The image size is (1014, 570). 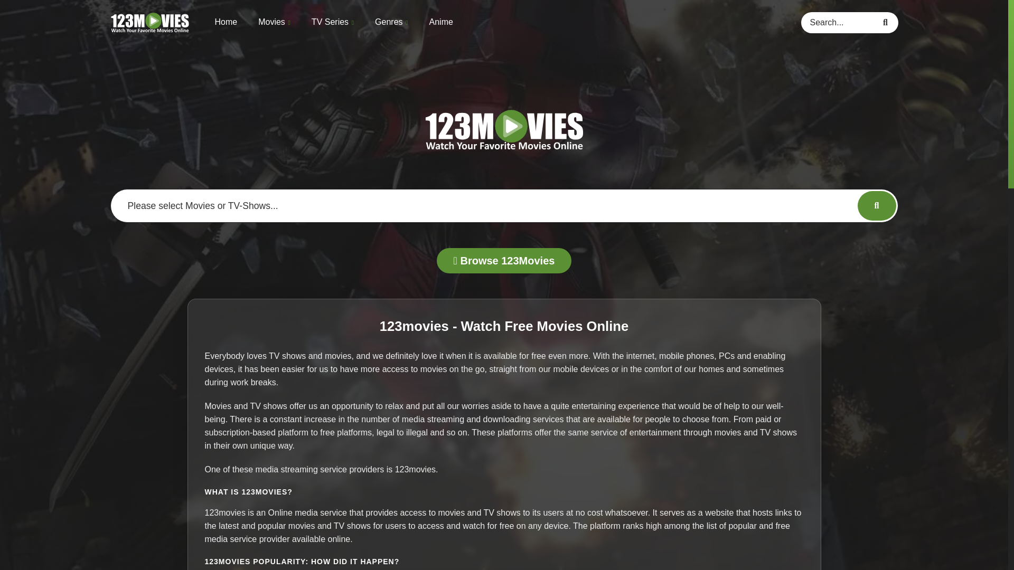 What do you see at coordinates (274, 22) in the screenshot?
I see `Movies` at bounding box center [274, 22].